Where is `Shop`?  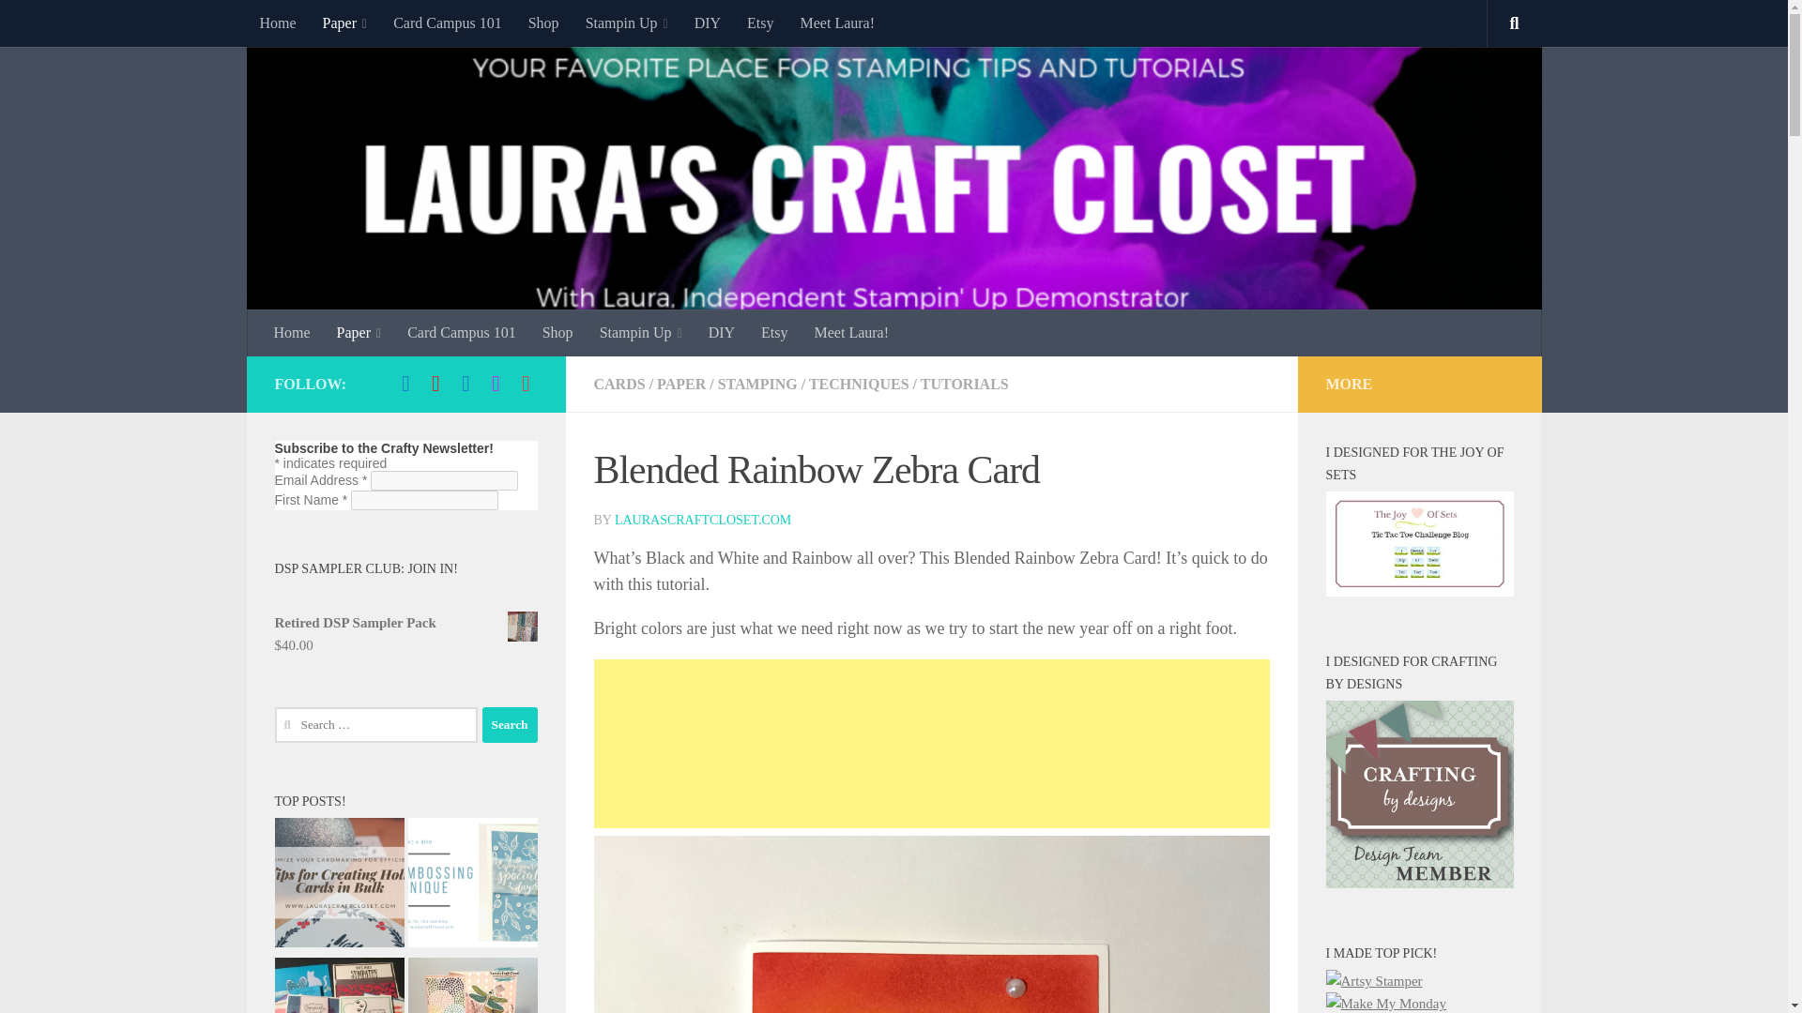 Shop is located at coordinates (544, 23).